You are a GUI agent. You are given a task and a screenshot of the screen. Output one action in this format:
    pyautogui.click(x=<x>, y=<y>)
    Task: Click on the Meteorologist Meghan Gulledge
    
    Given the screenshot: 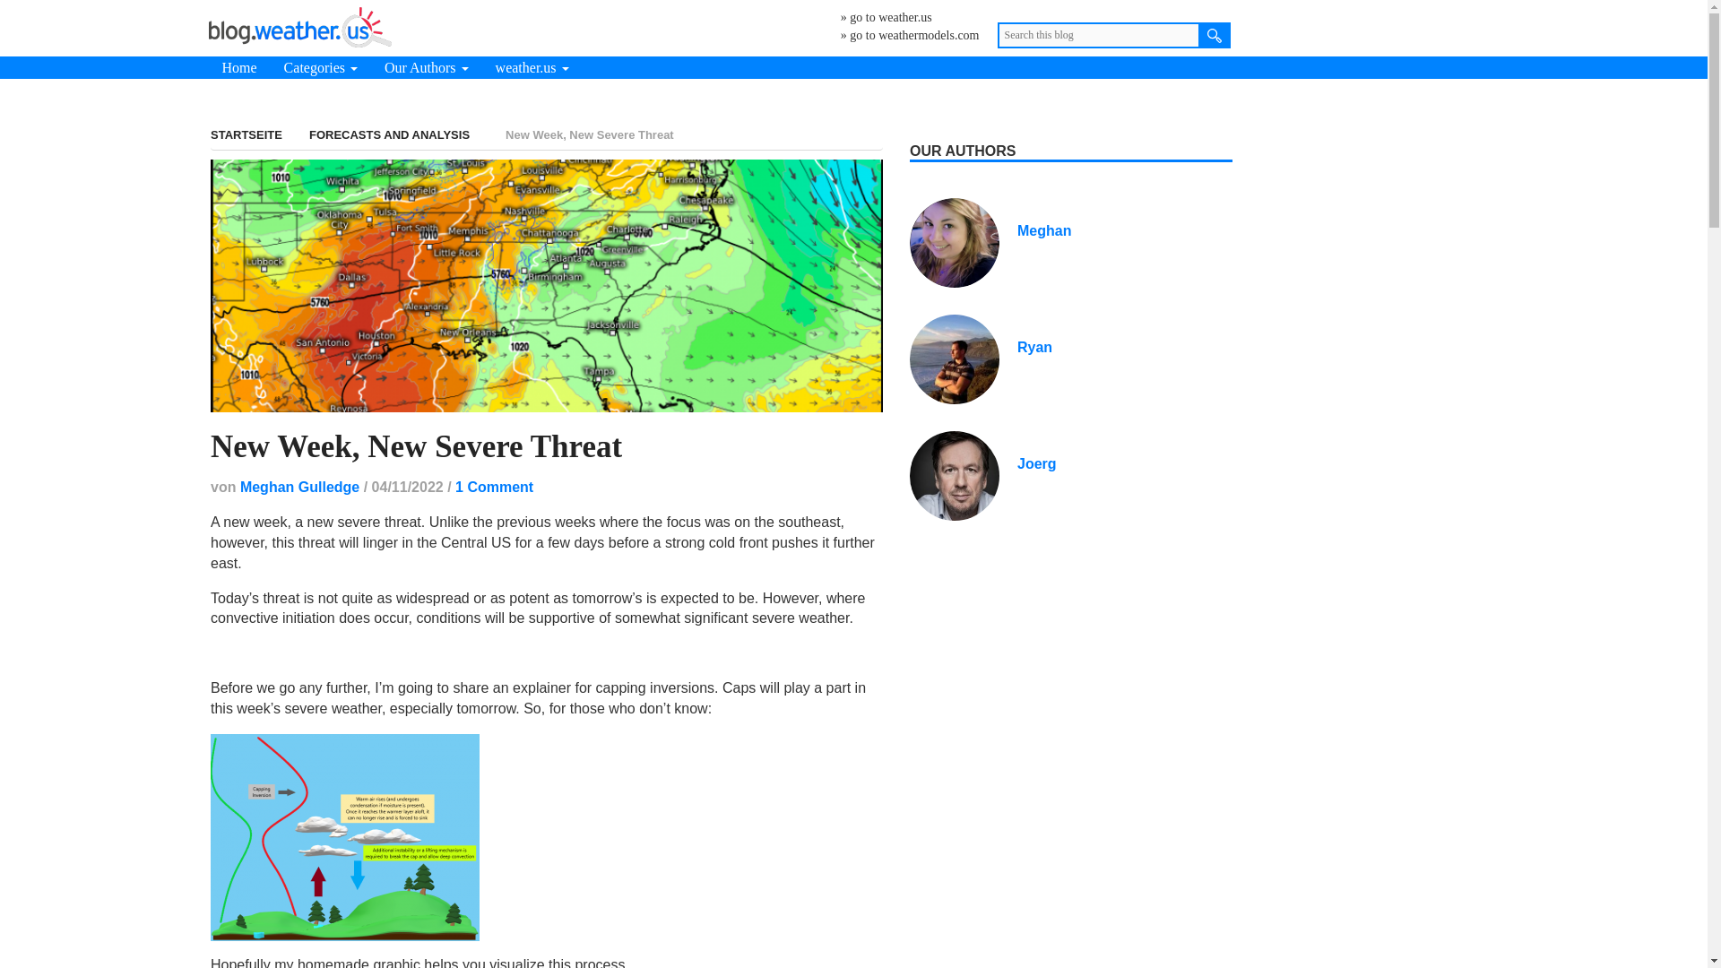 What is the action you would take?
    pyautogui.click(x=1043, y=230)
    